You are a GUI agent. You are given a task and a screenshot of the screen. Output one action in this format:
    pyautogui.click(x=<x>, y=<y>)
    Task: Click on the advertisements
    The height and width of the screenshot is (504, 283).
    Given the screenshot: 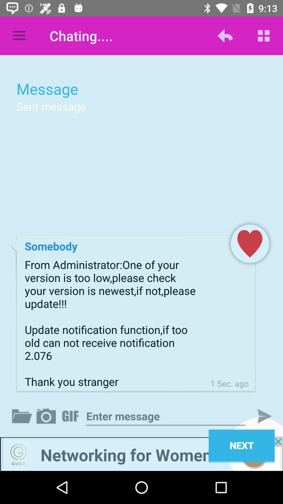 What is the action you would take?
    pyautogui.click(x=141, y=454)
    